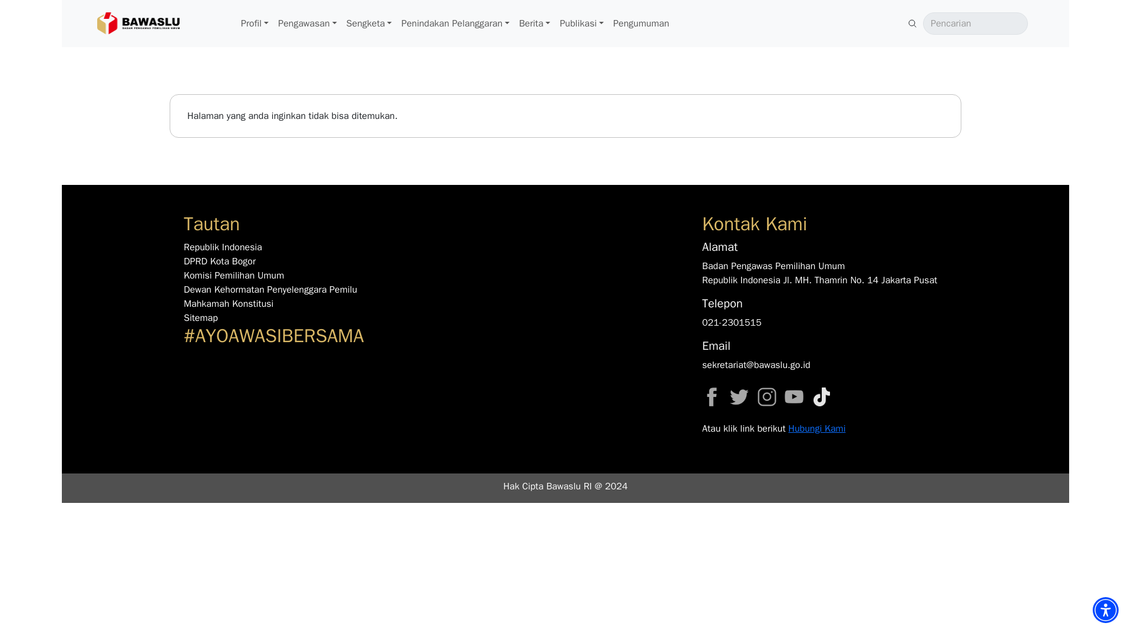  I want to click on Sengketa, so click(369, 24).